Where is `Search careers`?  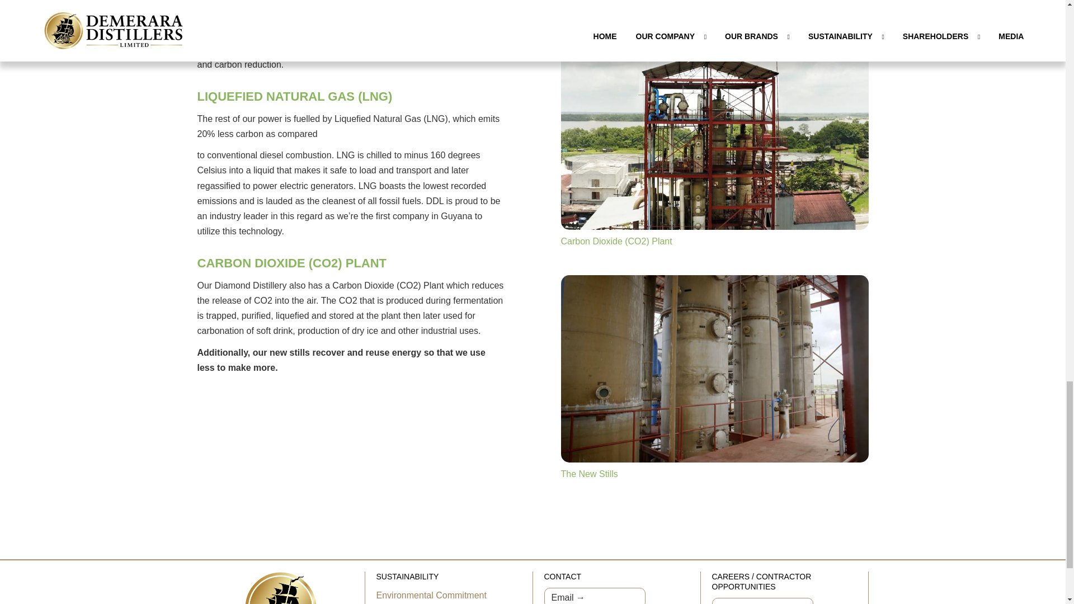
Search careers is located at coordinates (762, 601).